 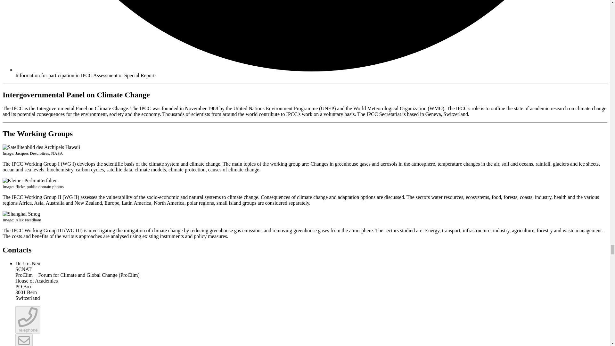 What do you see at coordinates (29, 181) in the screenshot?
I see `Kleiner Perlmutterfalter` at bounding box center [29, 181].